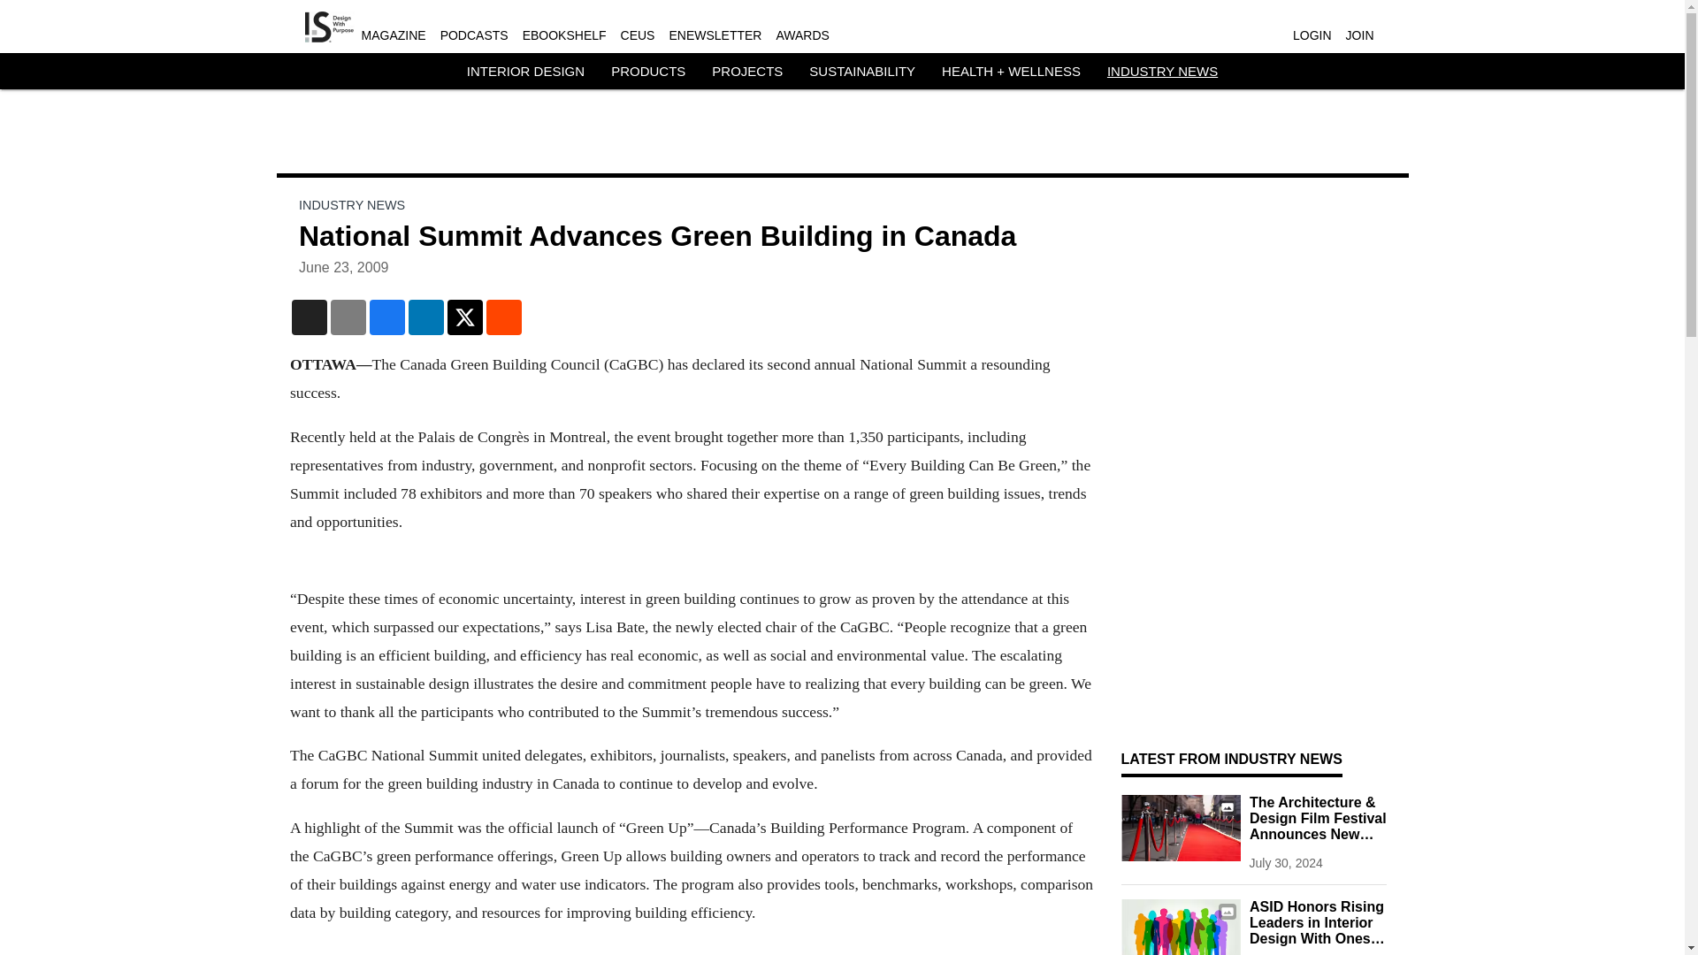 This screenshot has height=955, width=1698. Describe the element at coordinates (1162, 71) in the screenshot. I see `INDUSTRY NEWS` at that location.